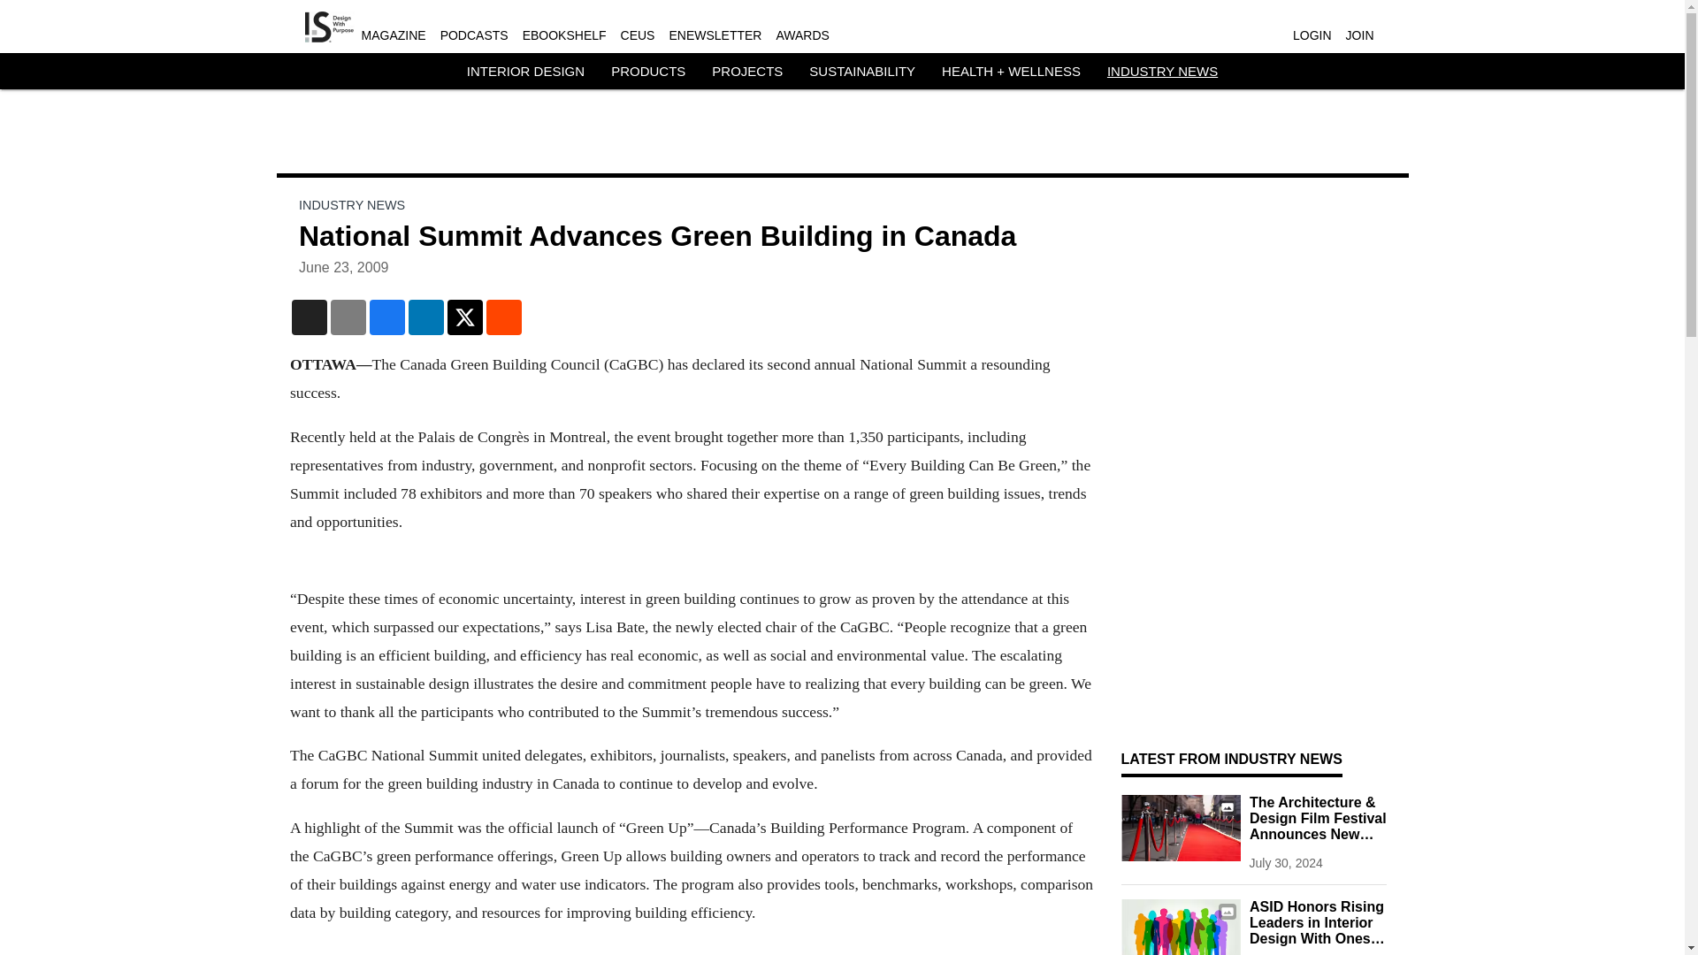 This screenshot has height=955, width=1698. Describe the element at coordinates (1162, 71) in the screenshot. I see `INDUSTRY NEWS` at that location.